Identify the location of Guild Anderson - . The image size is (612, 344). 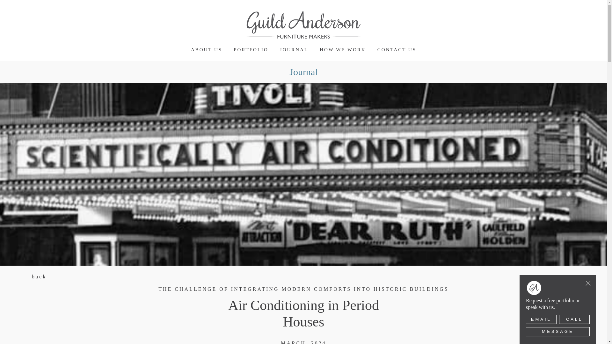
(303, 25).